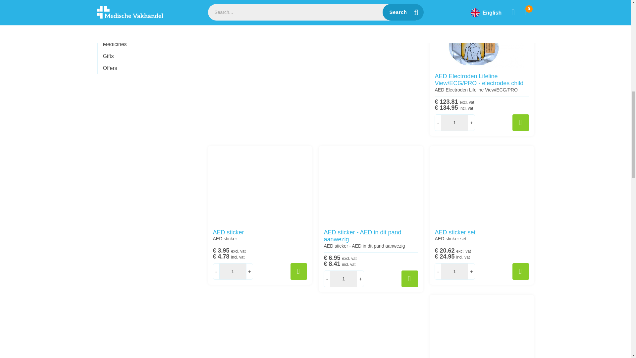  Describe the element at coordinates (343, 279) in the screenshot. I see `1` at that location.